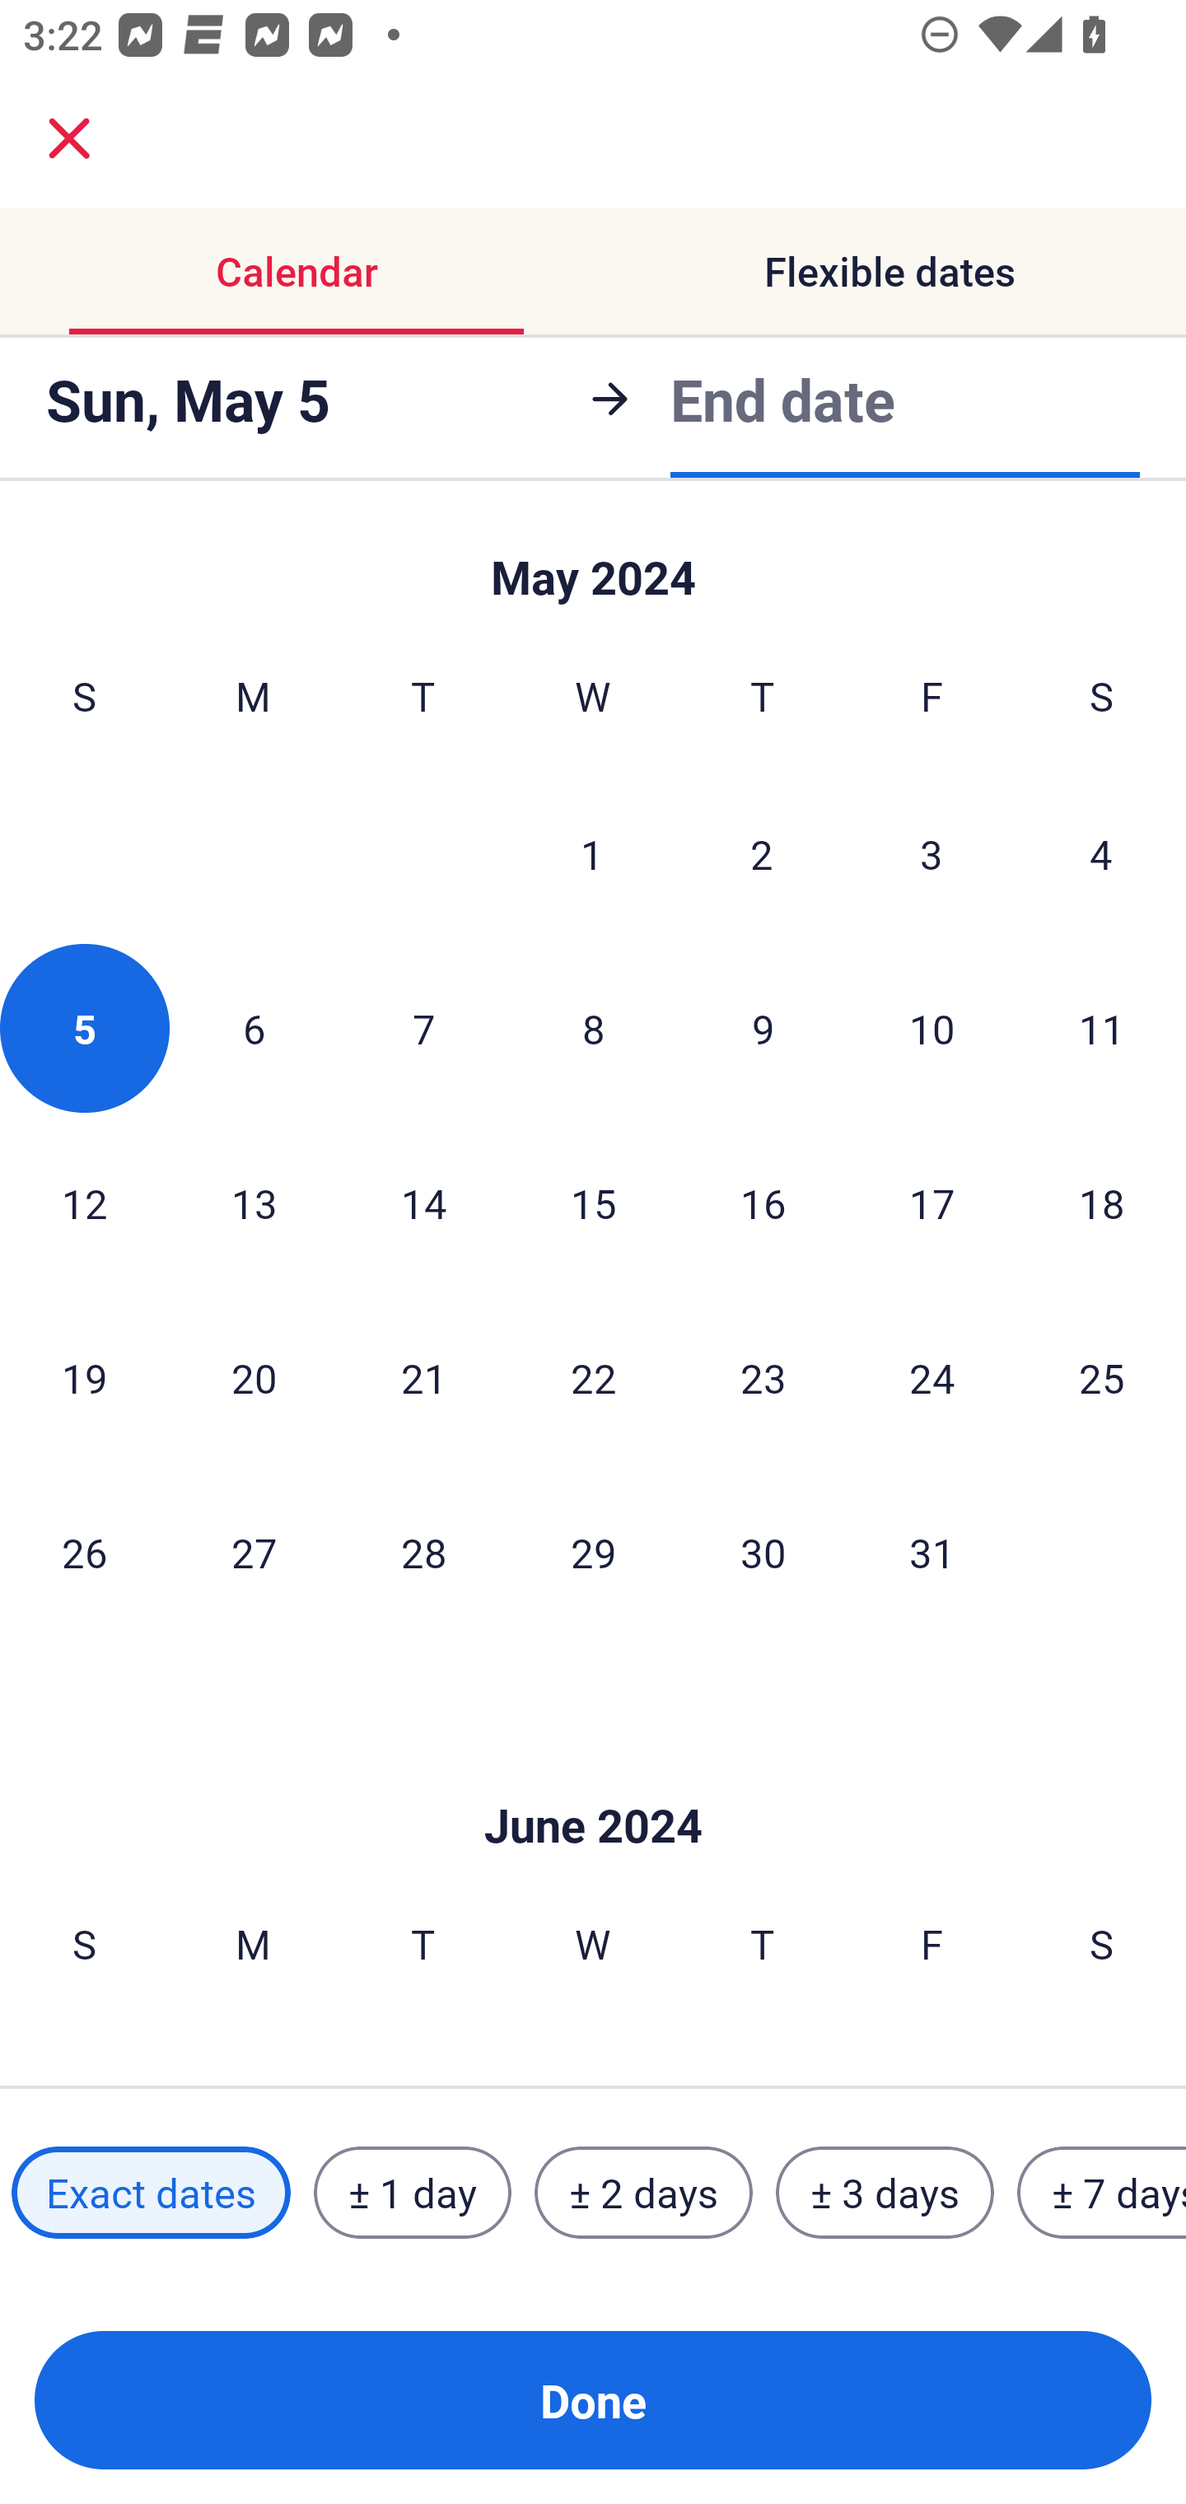  Describe the element at coordinates (763, 1203) in the screenshot. I see `16 Thursday, May 16, 2024` at that location.